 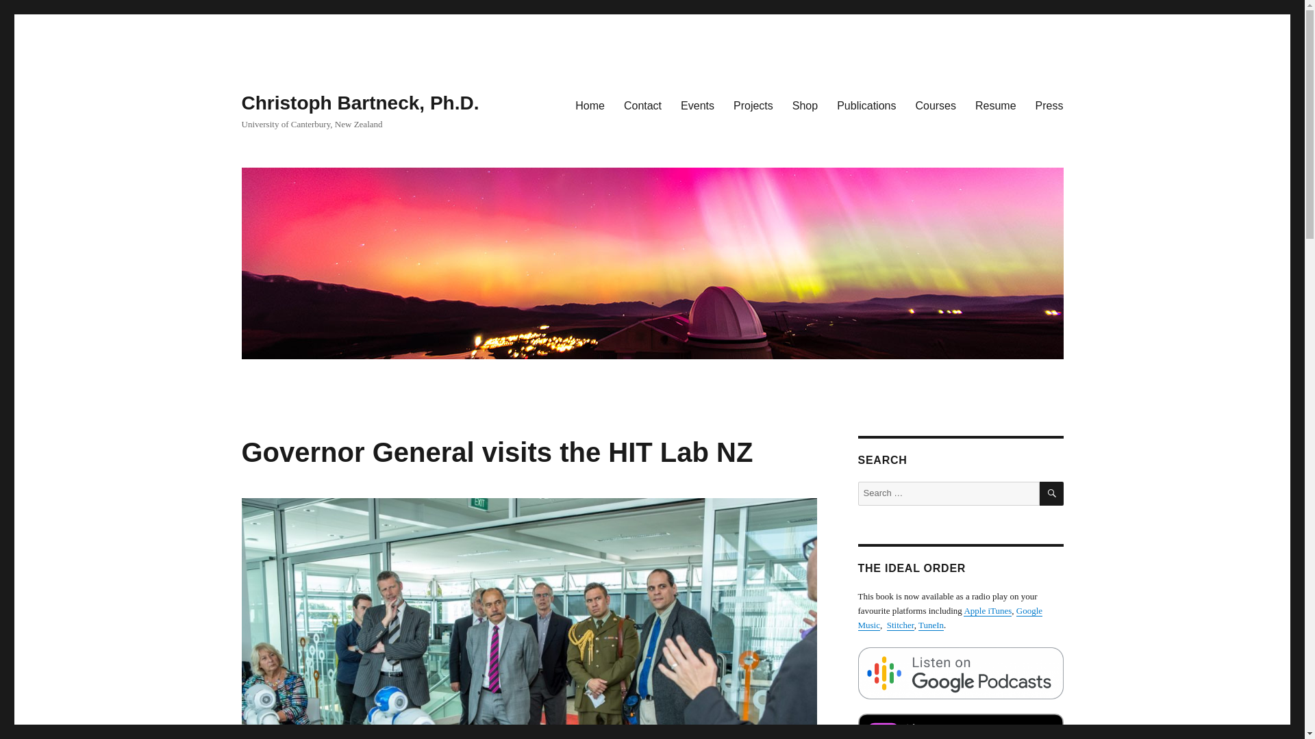 What do you see at coordinates (1049, 105) in the screenshot?
I see `Press` at bounding box center [1049, 105].